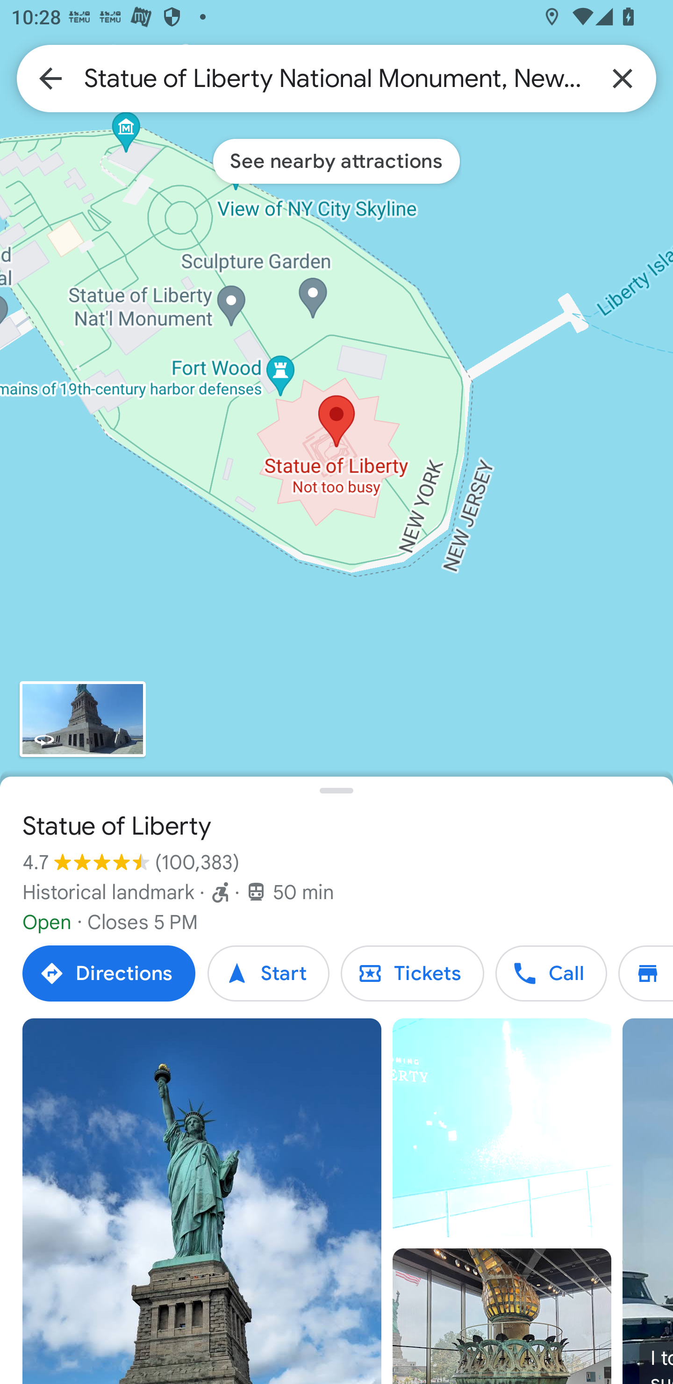 The width and height of the screenshot is (673, 1384). I want to click on See nearby attractions, so click(336, 161).